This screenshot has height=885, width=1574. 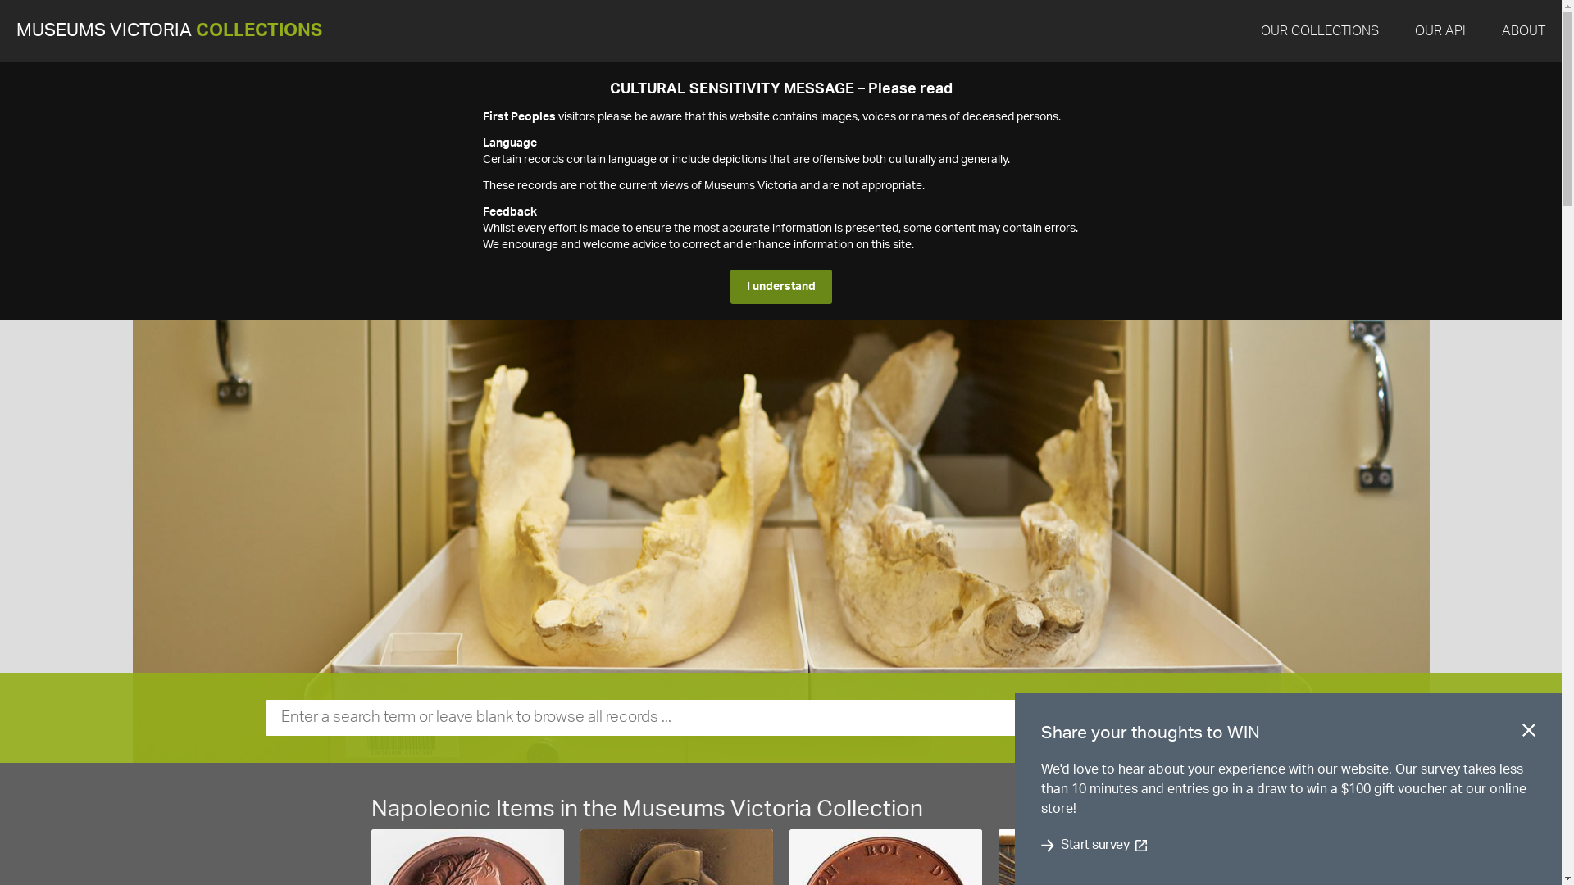 I want to click on MUSEUMS VICTORIA COLLECTIONS, so click(x=169, y=31).